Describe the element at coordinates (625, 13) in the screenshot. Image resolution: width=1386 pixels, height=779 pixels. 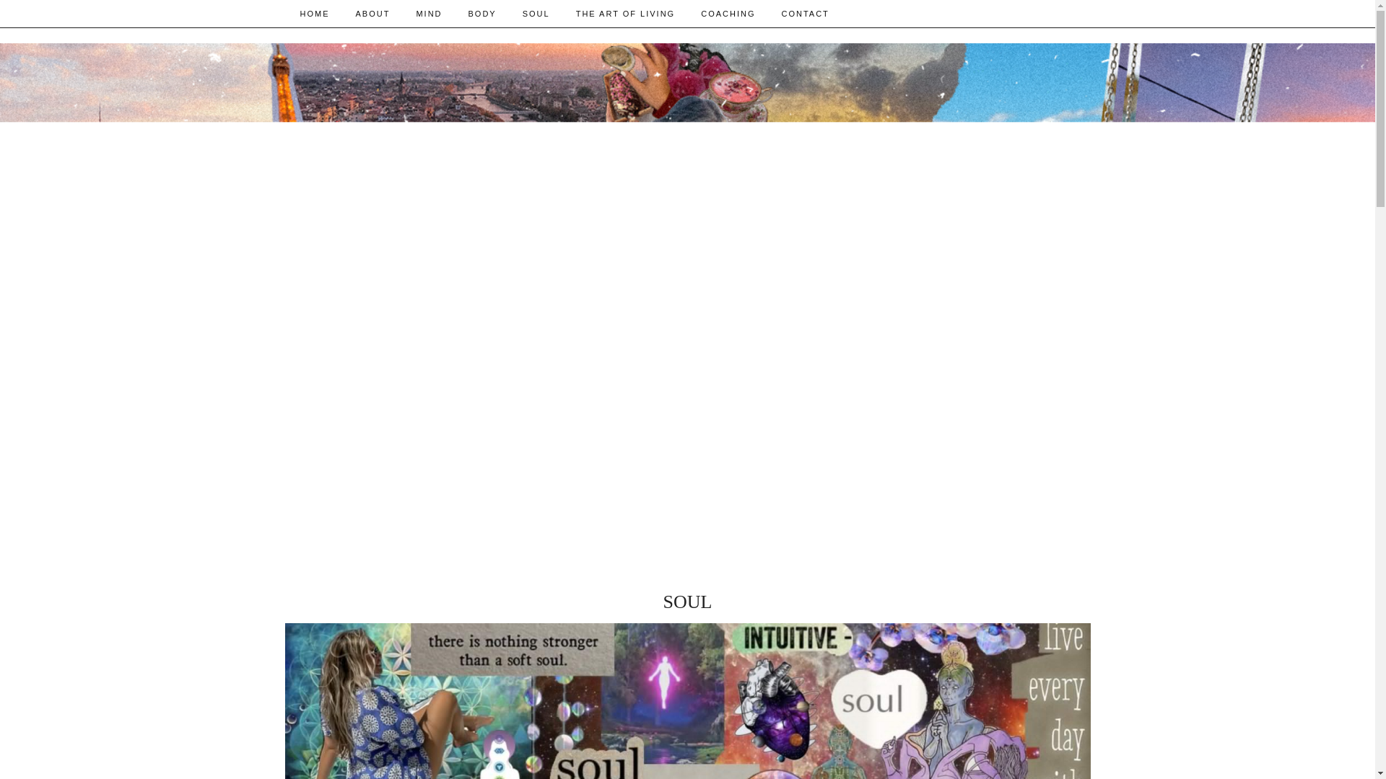
I see `THE ART OF LIVING` at that location.